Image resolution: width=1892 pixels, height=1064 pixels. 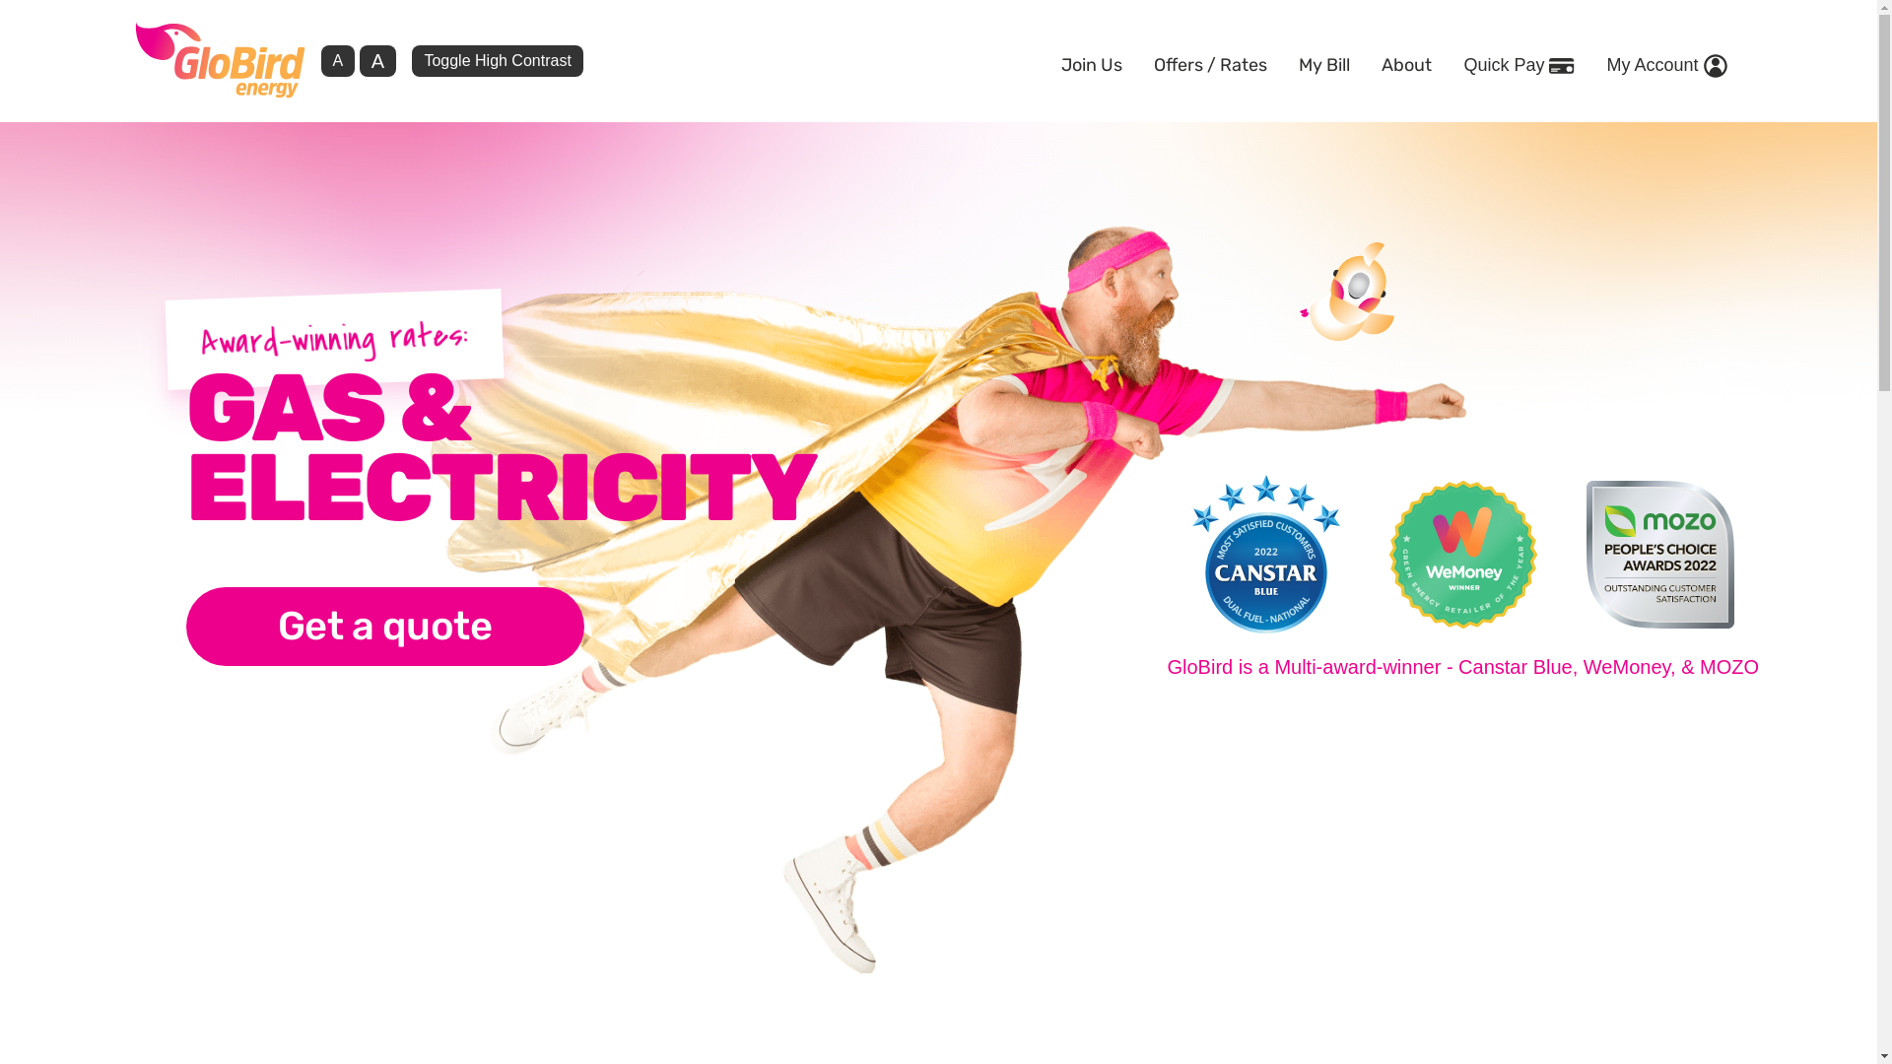 What do you see at coordinates (1666, 61) in the screenshot?
I see `My Account` at bounding box center [1666, 61].